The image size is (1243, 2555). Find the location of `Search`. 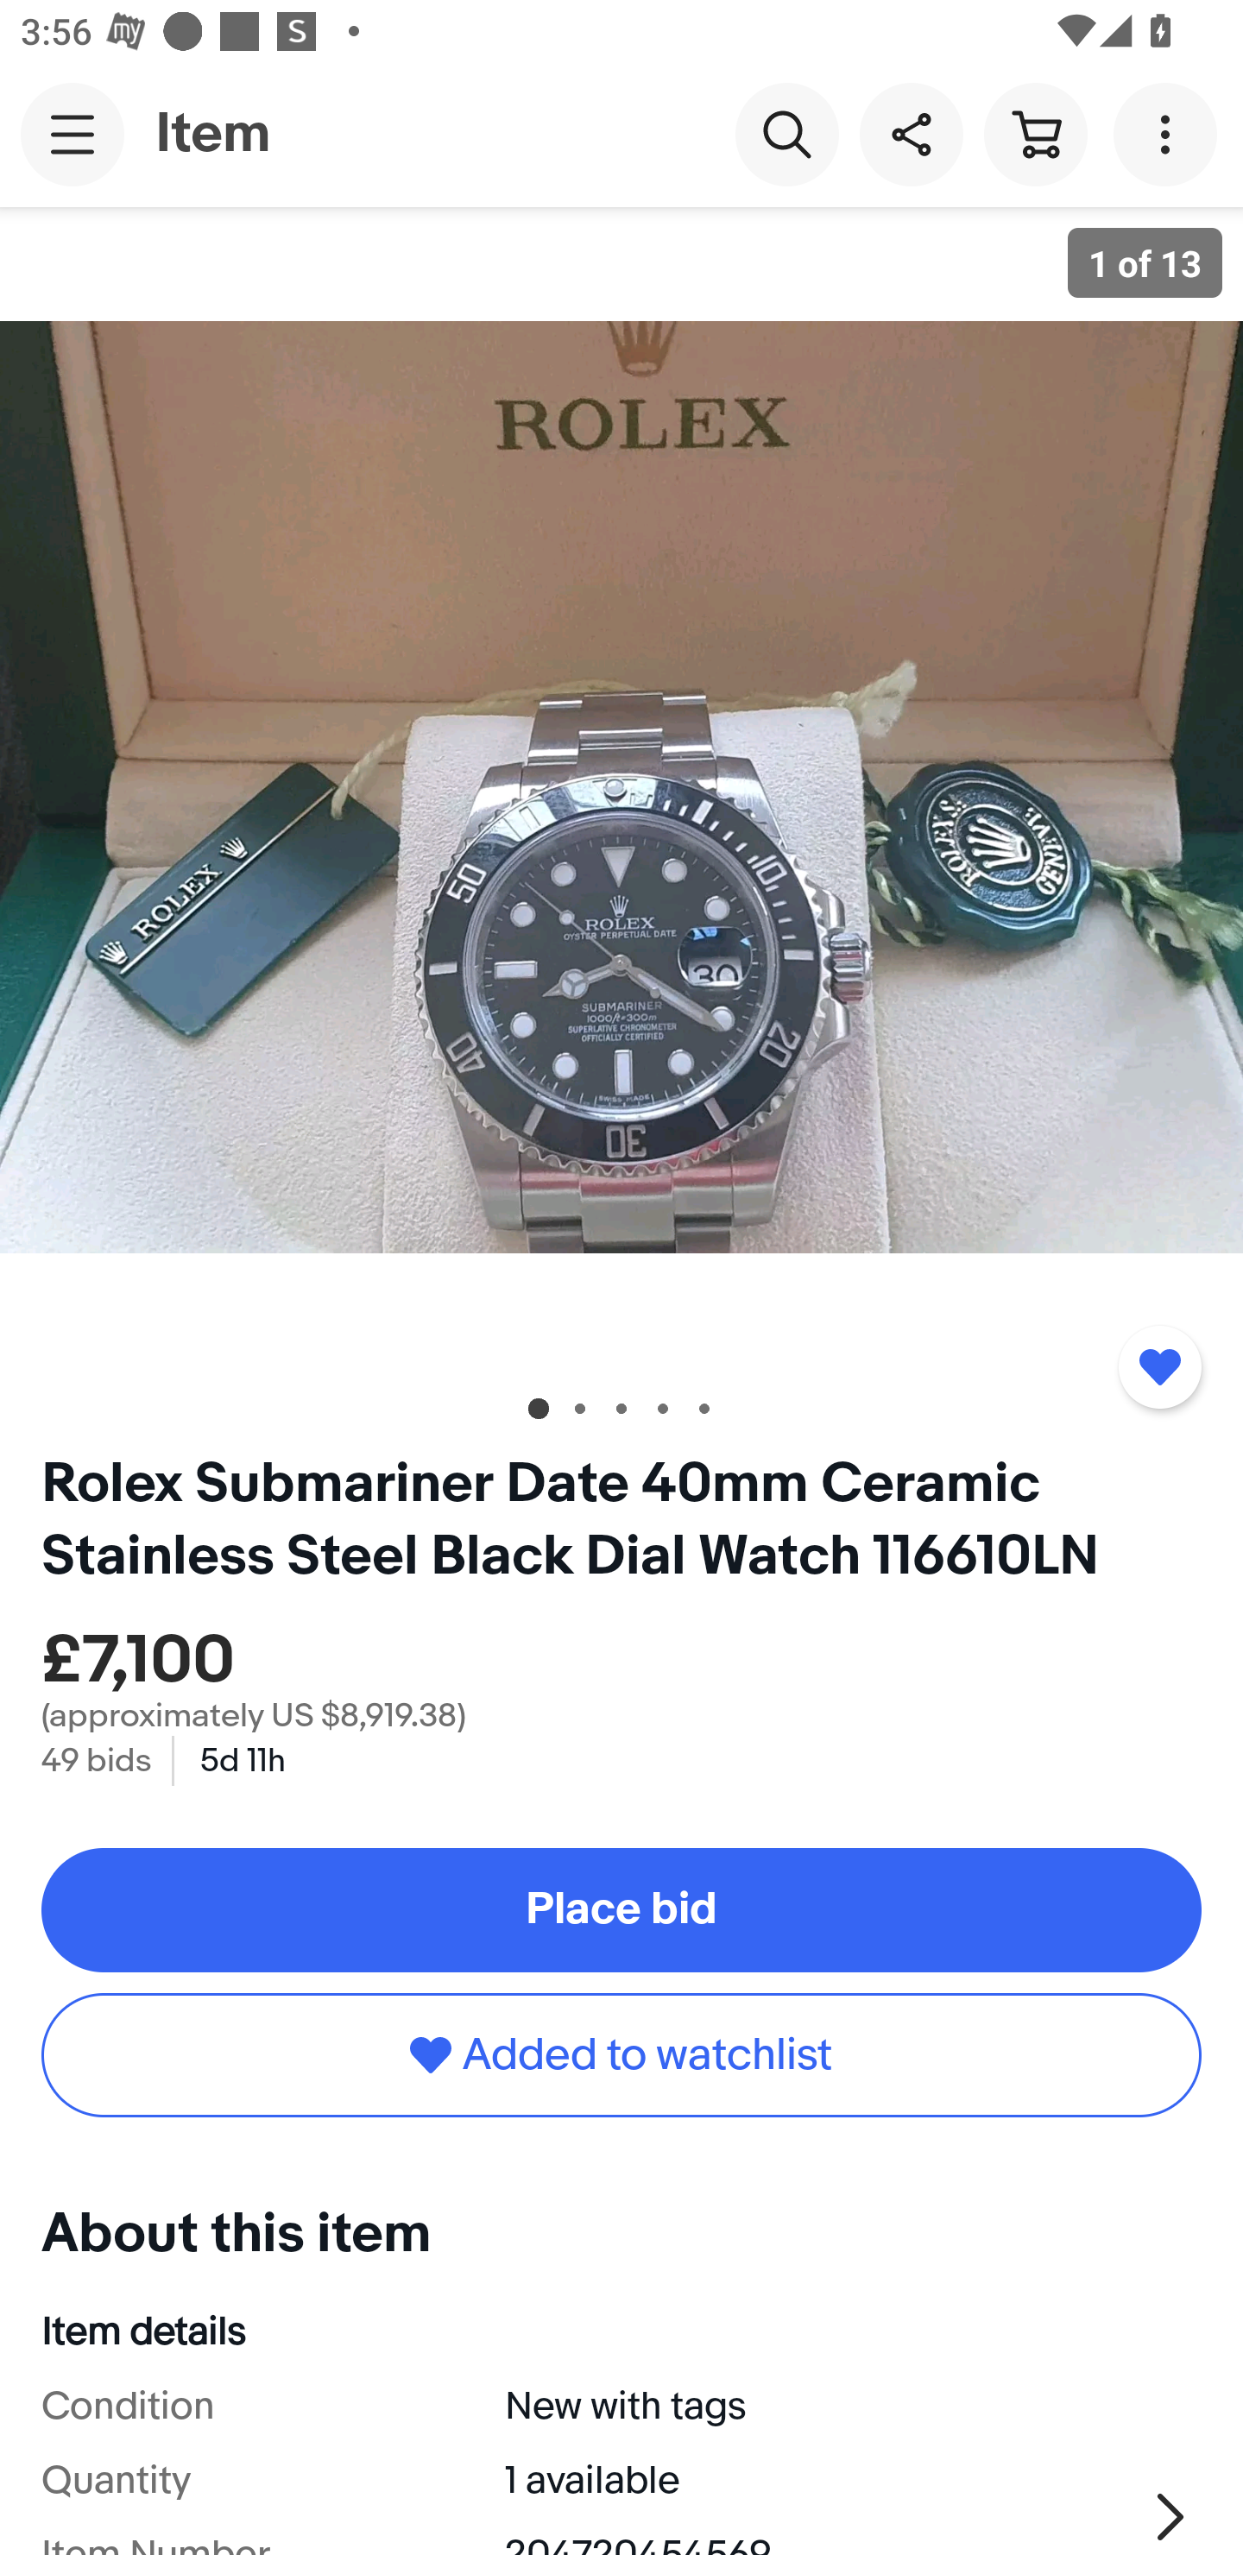

Search is located at coordinates (786, 133).